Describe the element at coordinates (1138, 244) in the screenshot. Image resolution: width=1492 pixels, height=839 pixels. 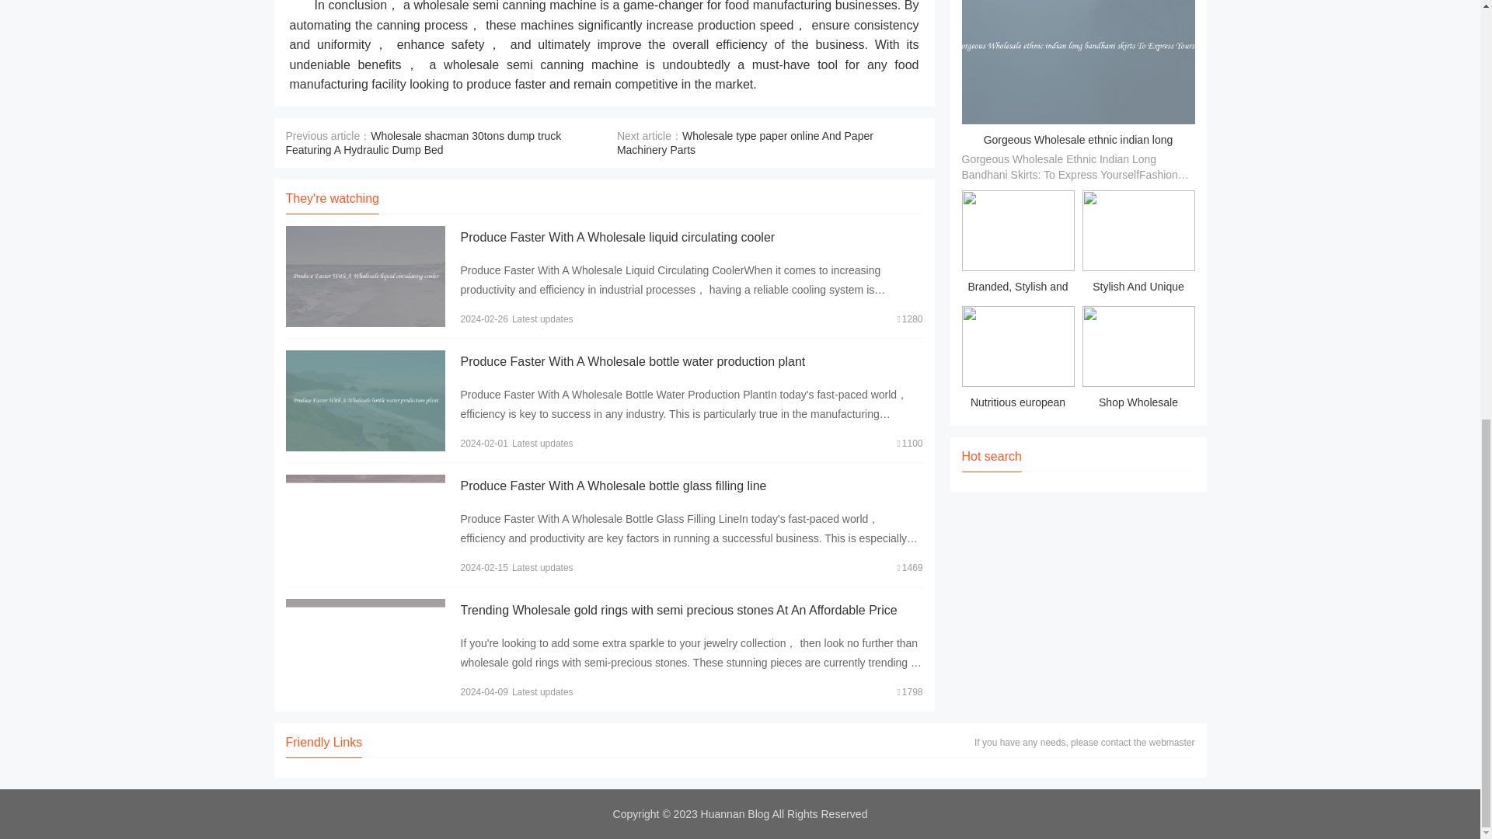
I see `Stylish And Unique plastic charger plate silver For Events` at that location.